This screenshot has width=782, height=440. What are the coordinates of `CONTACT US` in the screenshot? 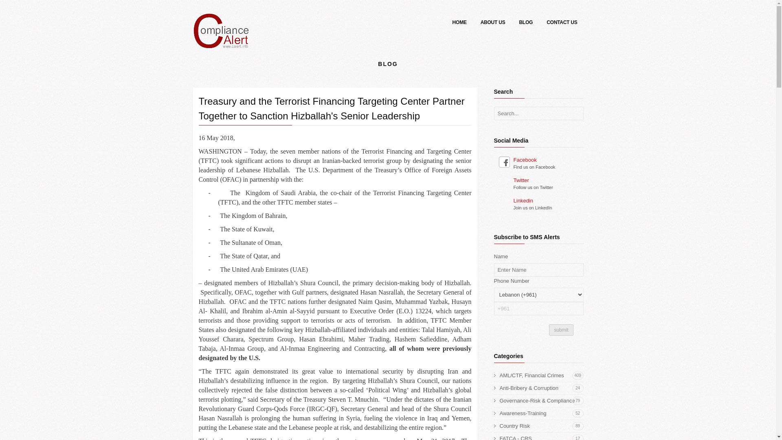 It's located at (562, 24).